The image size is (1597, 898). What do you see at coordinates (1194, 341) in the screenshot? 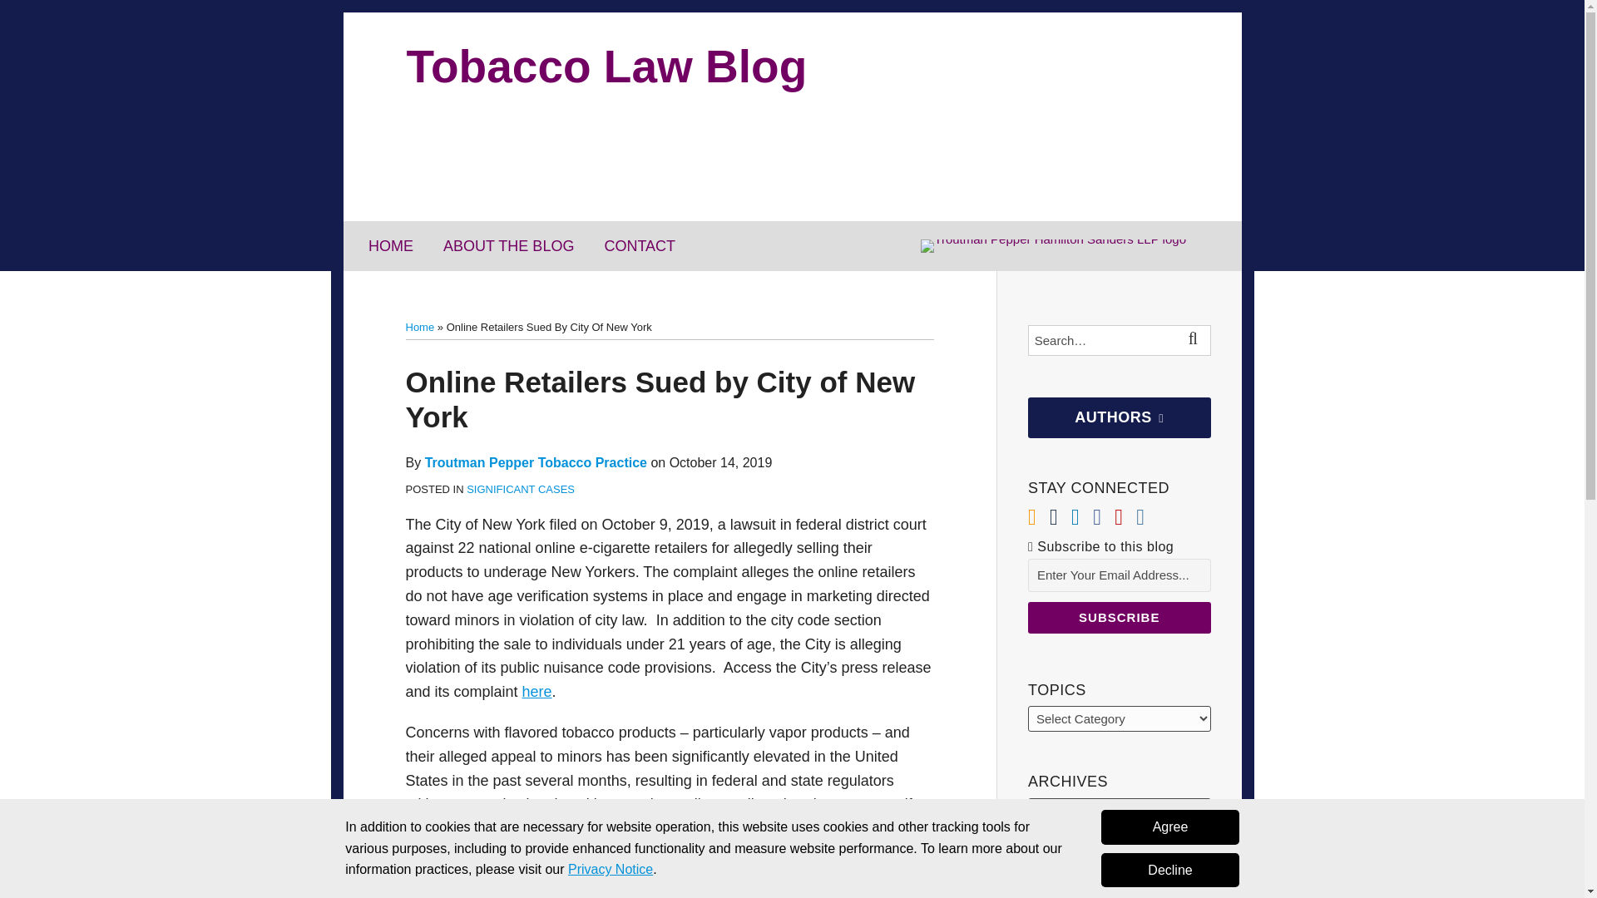
I see `SEARCH` at bounding box center [1194, 341].